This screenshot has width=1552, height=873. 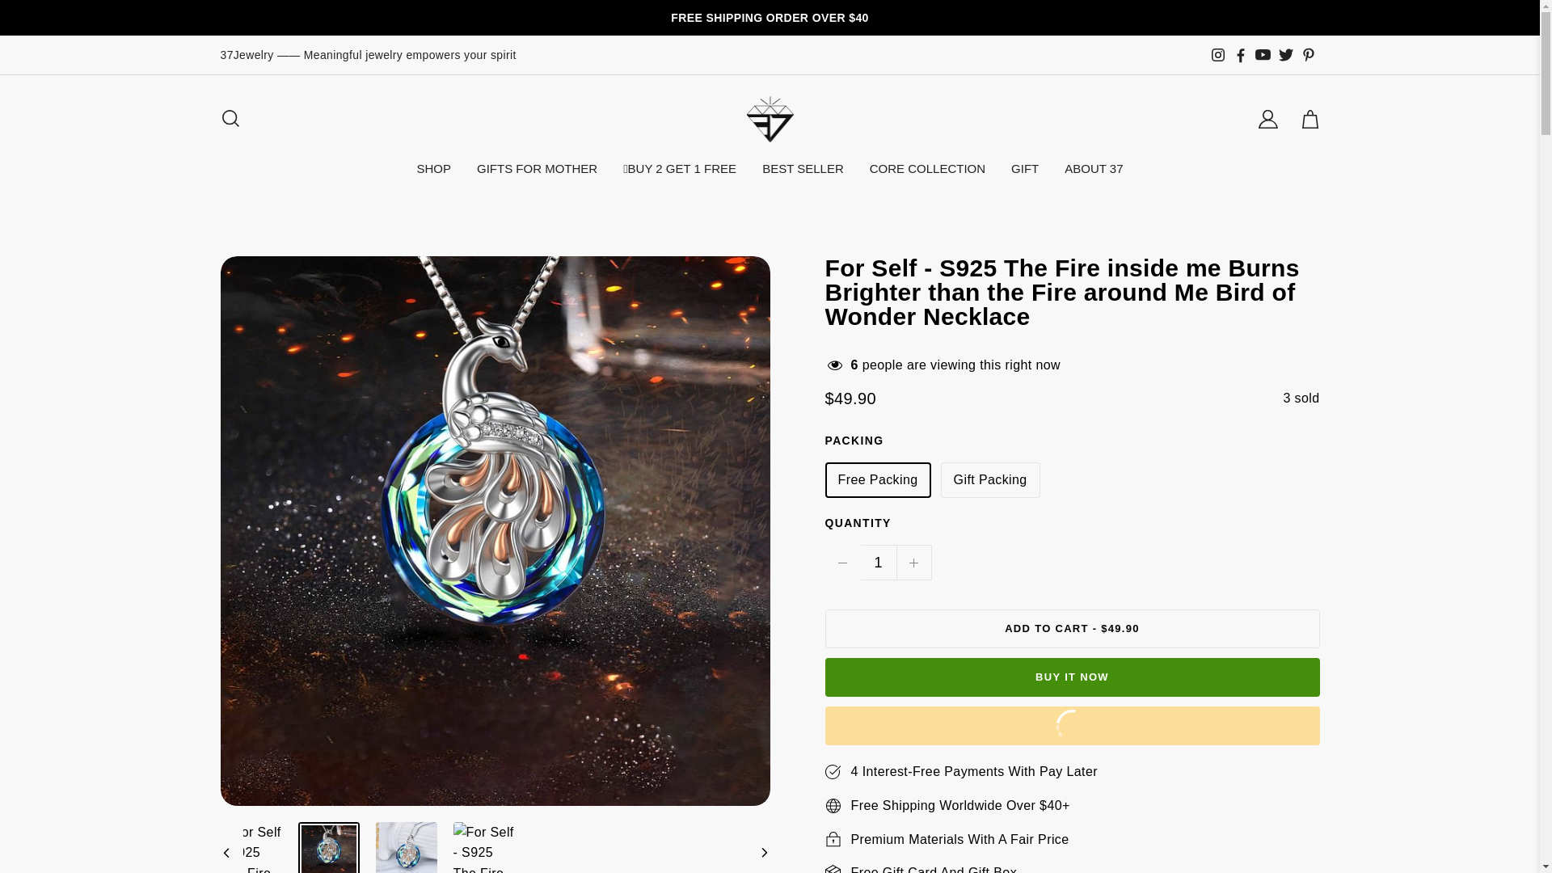 What do you see at coordinates (1072, 677) in the screenshot?
I see `BUY IT NOW` at bounding box center [1072, 677].